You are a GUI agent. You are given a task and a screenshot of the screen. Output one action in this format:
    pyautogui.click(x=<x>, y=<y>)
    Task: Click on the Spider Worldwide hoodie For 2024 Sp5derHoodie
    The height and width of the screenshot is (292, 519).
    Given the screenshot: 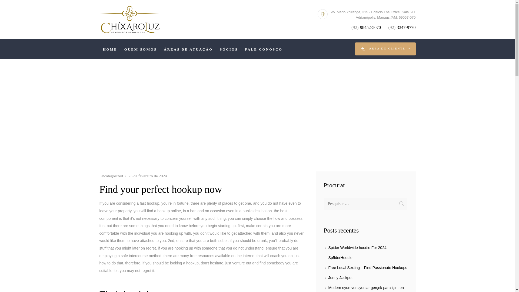 What is the action you would take?
    pyautogui.click(x=357, y=253)
    